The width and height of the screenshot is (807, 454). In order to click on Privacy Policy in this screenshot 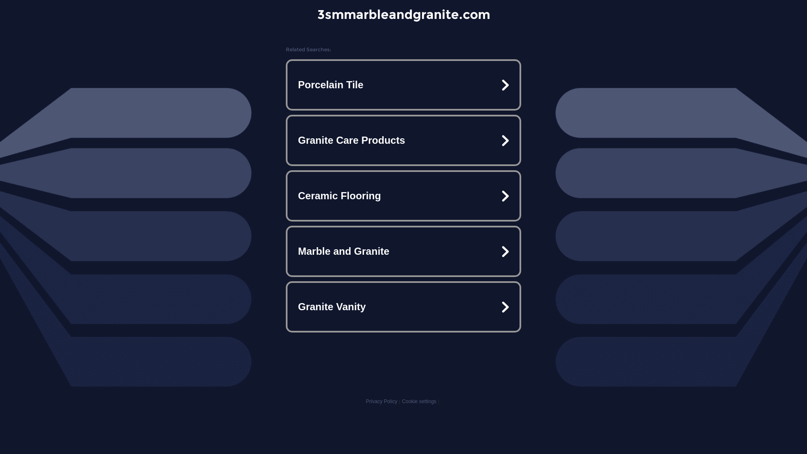, I will do `click(382, 401)`.